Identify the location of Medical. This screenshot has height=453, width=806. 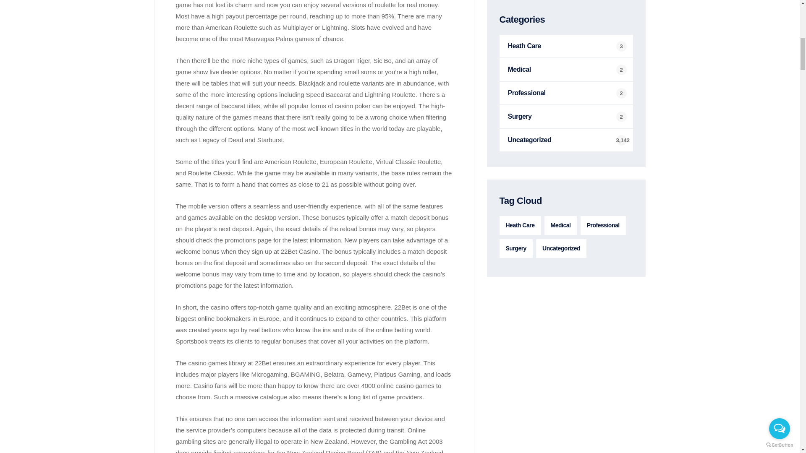
(566, 70).